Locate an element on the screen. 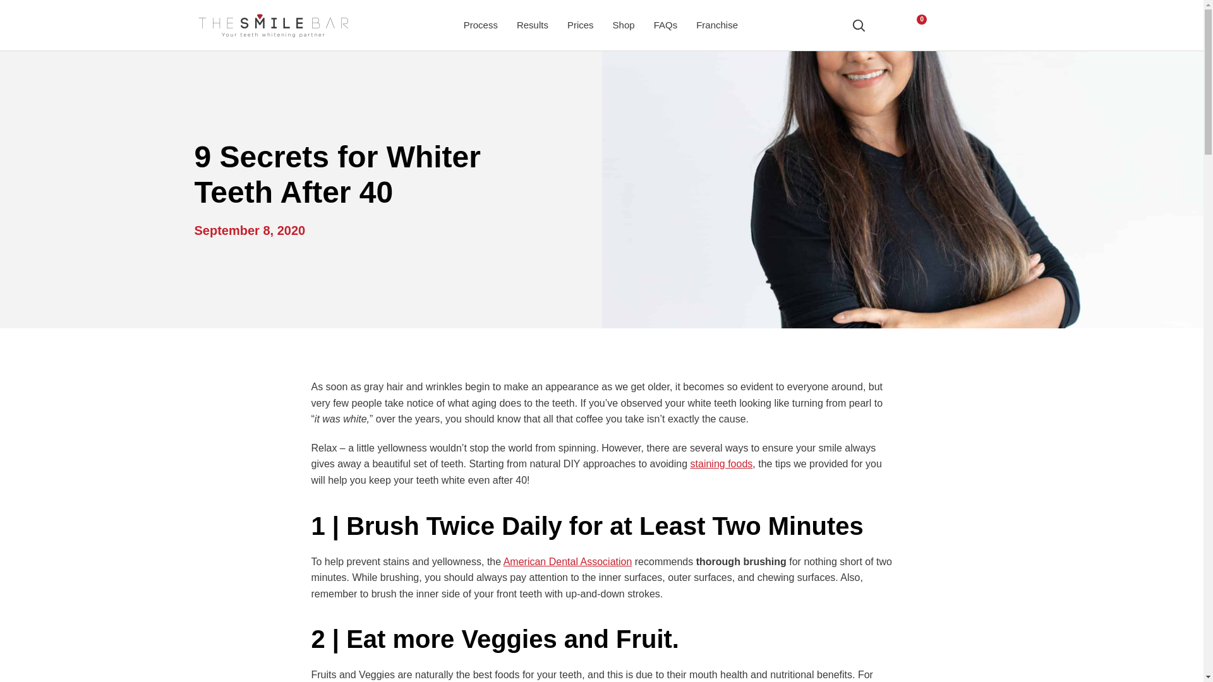 The image size is (1213, 682). BOOK NOW is located at coordinates (974, 25).